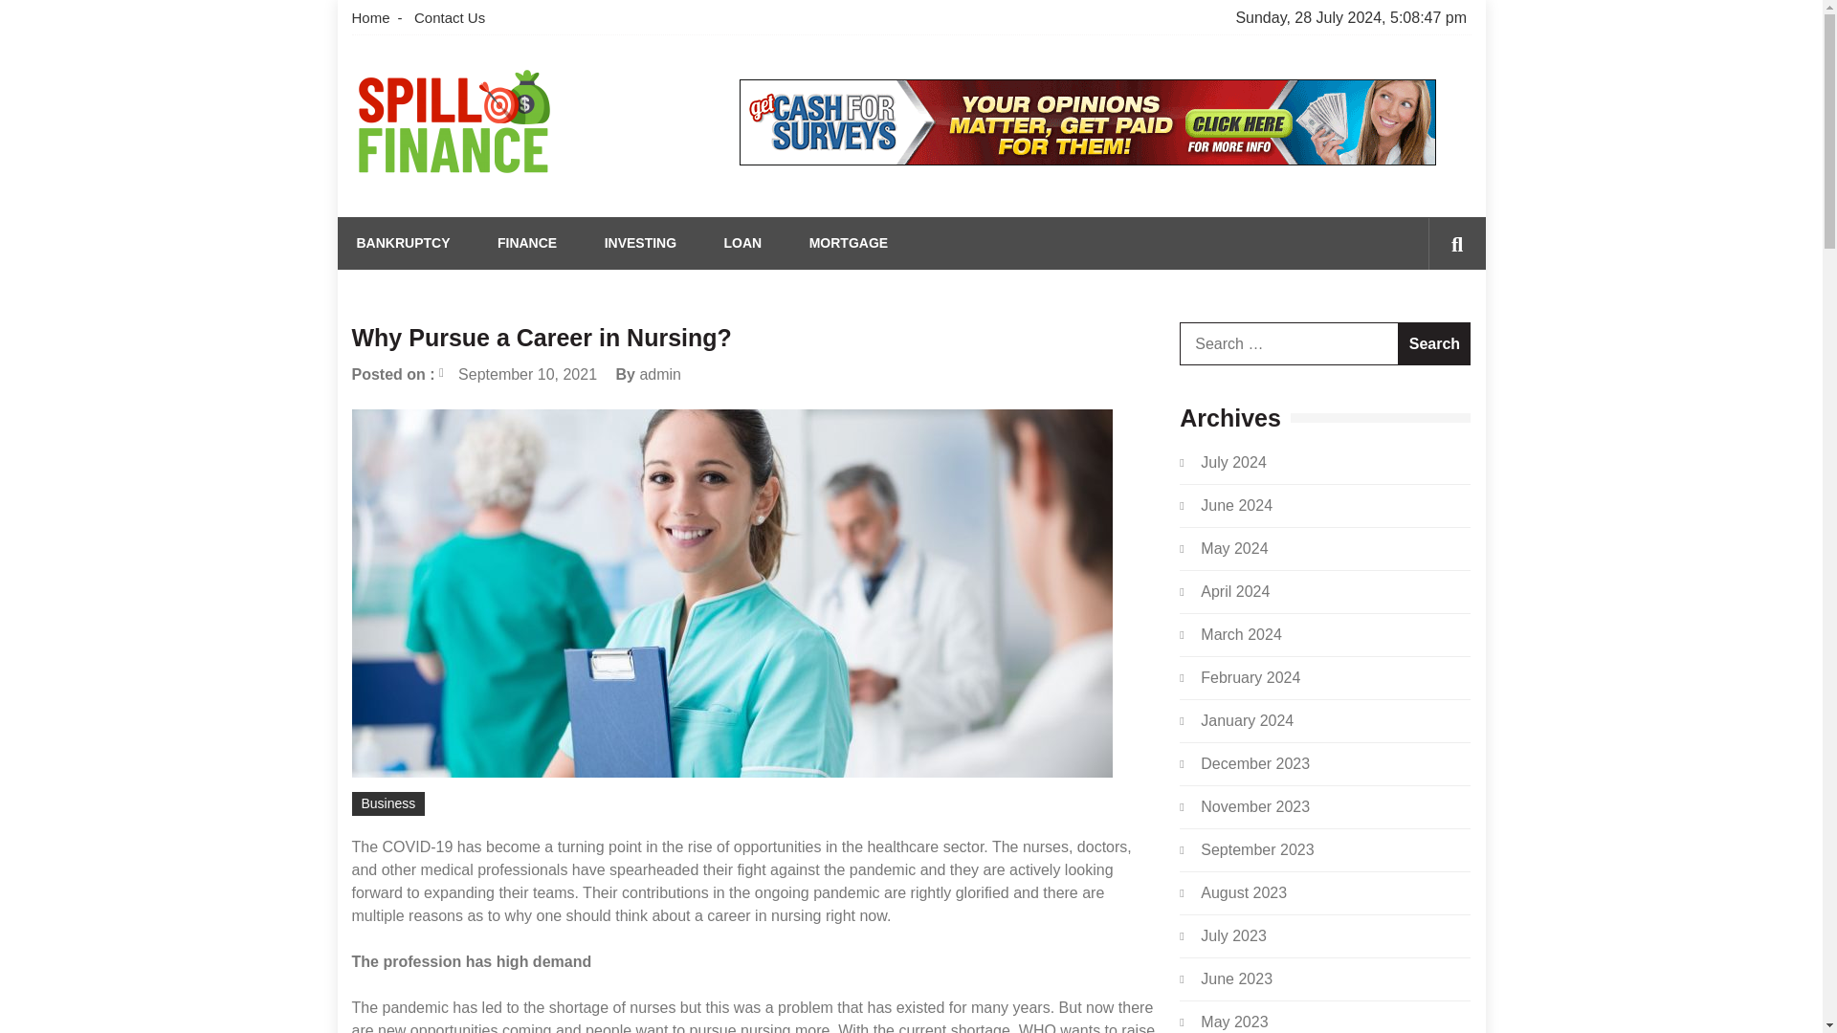 The image size is (1837, 1033). Describe the element at coordinates (518, 374) in the screenshot. I see `September 10, 2021` at that location.